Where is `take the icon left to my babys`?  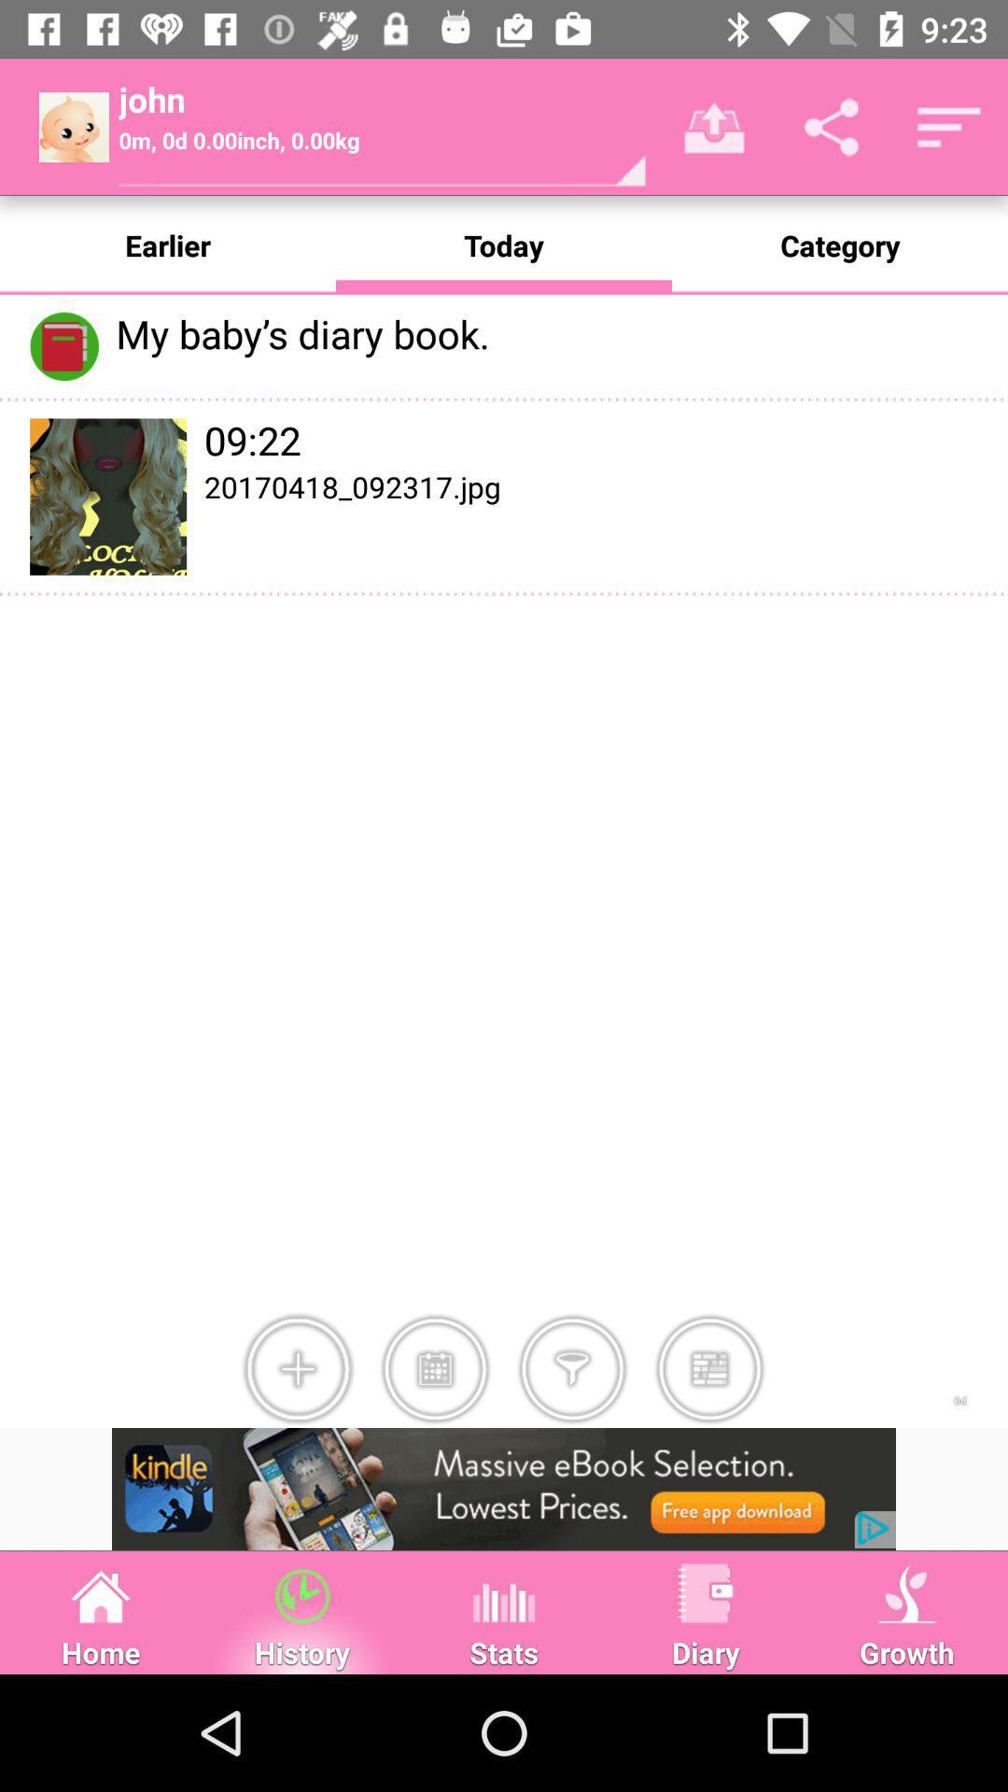 take the icon left to my babys is located at coordinates (64, 345).